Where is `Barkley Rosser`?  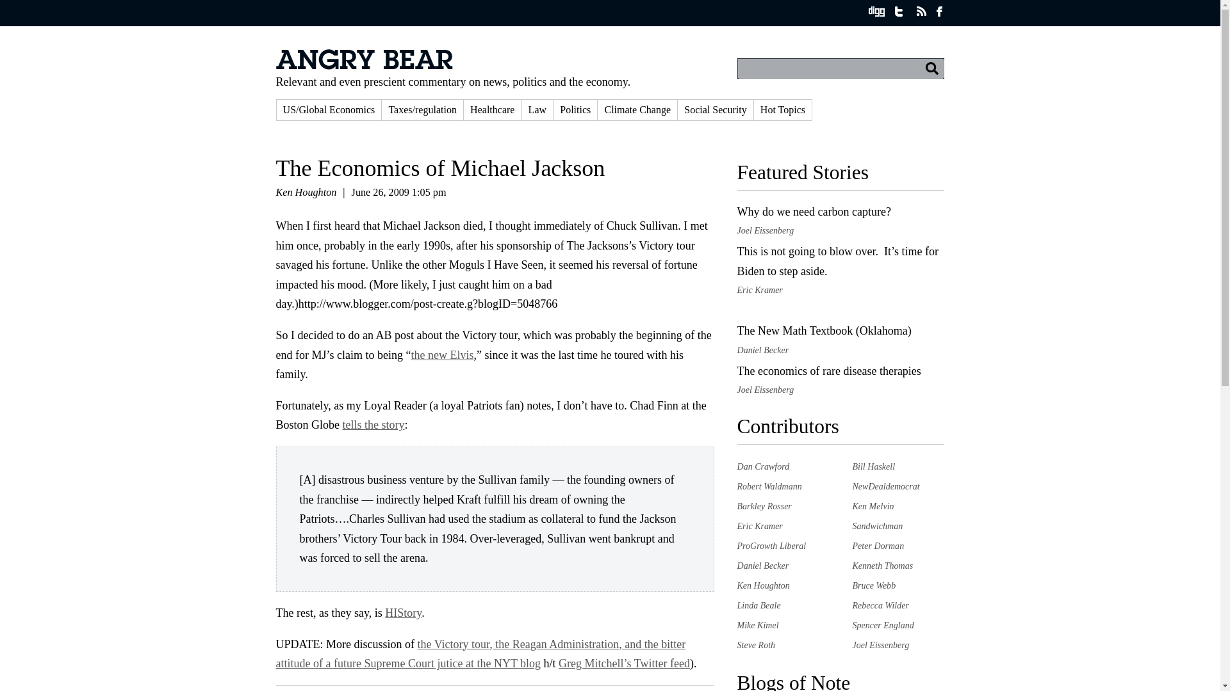 Barkley Rosser is located at coordinates (764, 506).